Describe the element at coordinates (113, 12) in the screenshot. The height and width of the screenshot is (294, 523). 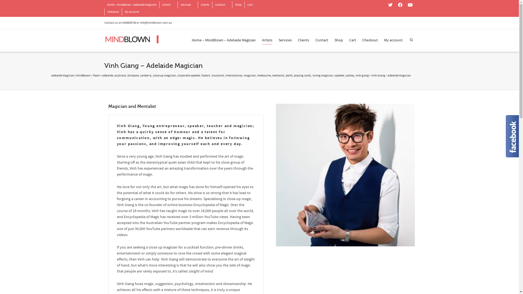
I see `Checkout` at that location.